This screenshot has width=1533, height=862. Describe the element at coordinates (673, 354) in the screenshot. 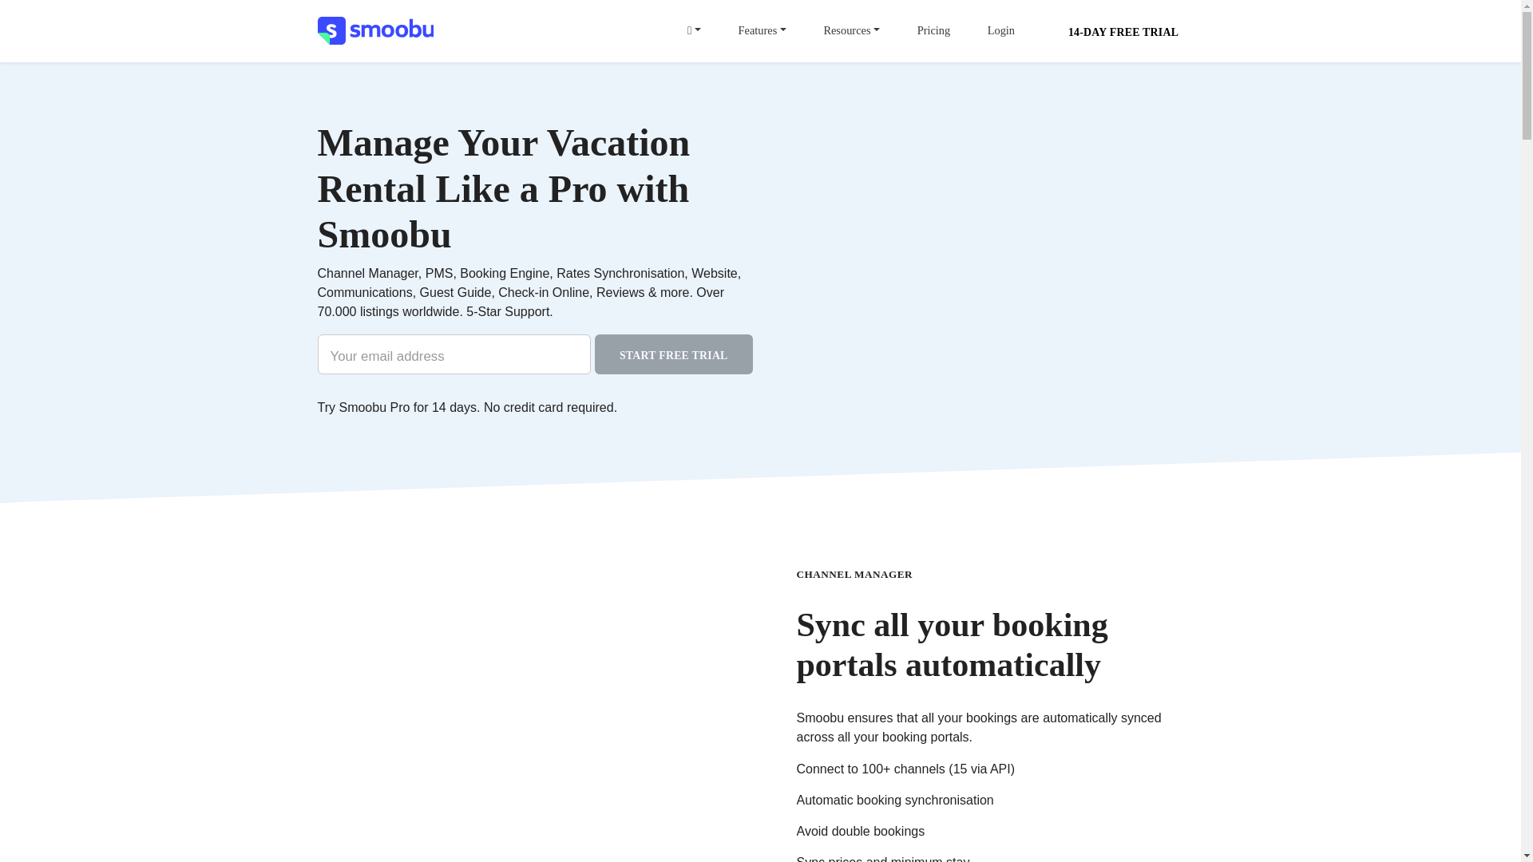

I see `START FREE TRIAL` at that location.